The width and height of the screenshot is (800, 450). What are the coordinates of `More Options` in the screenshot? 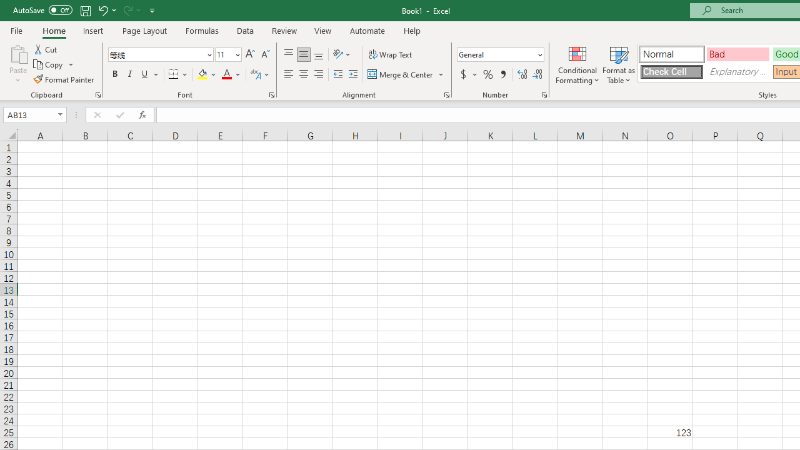 It's located at (475, 75).